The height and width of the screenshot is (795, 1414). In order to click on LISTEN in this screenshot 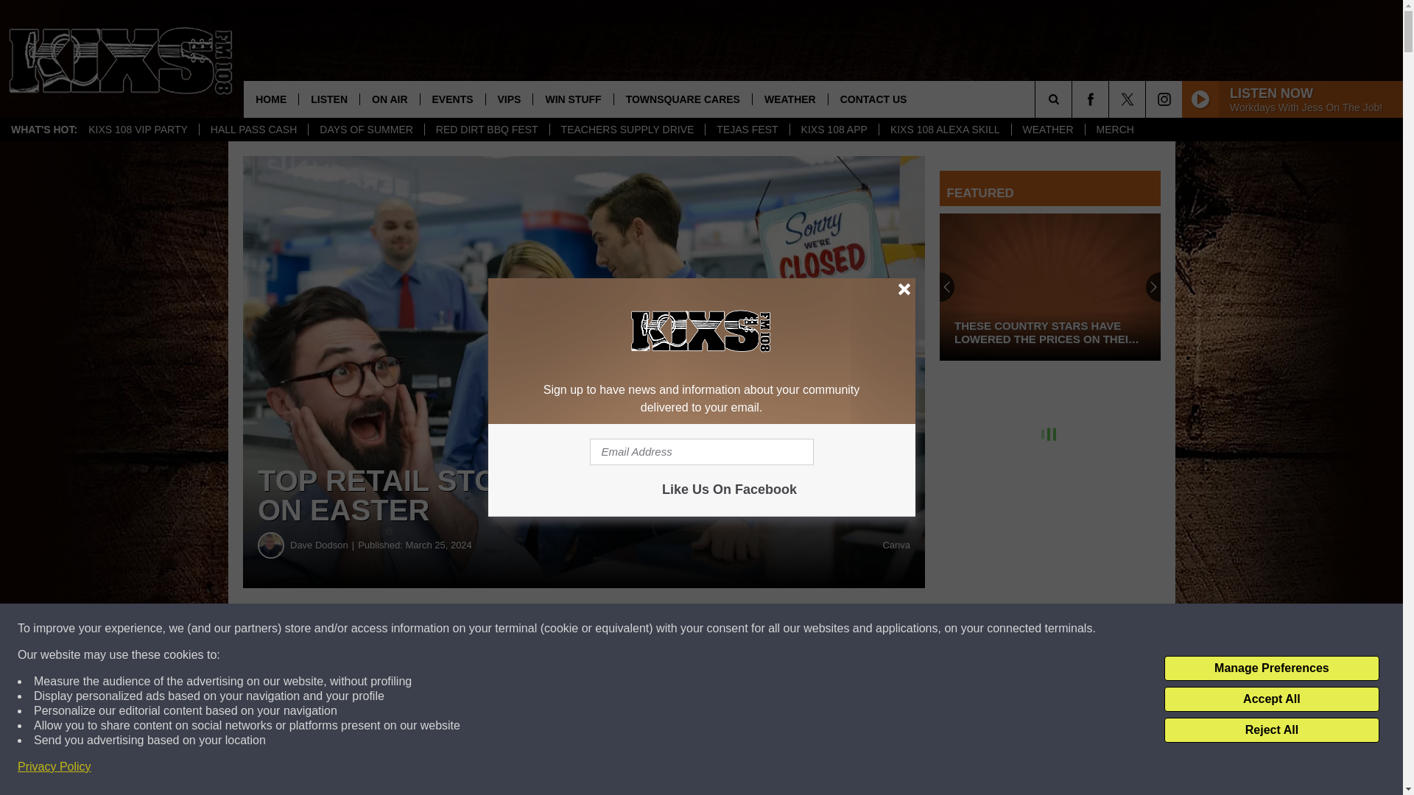, I will do `click(328, 99)`.